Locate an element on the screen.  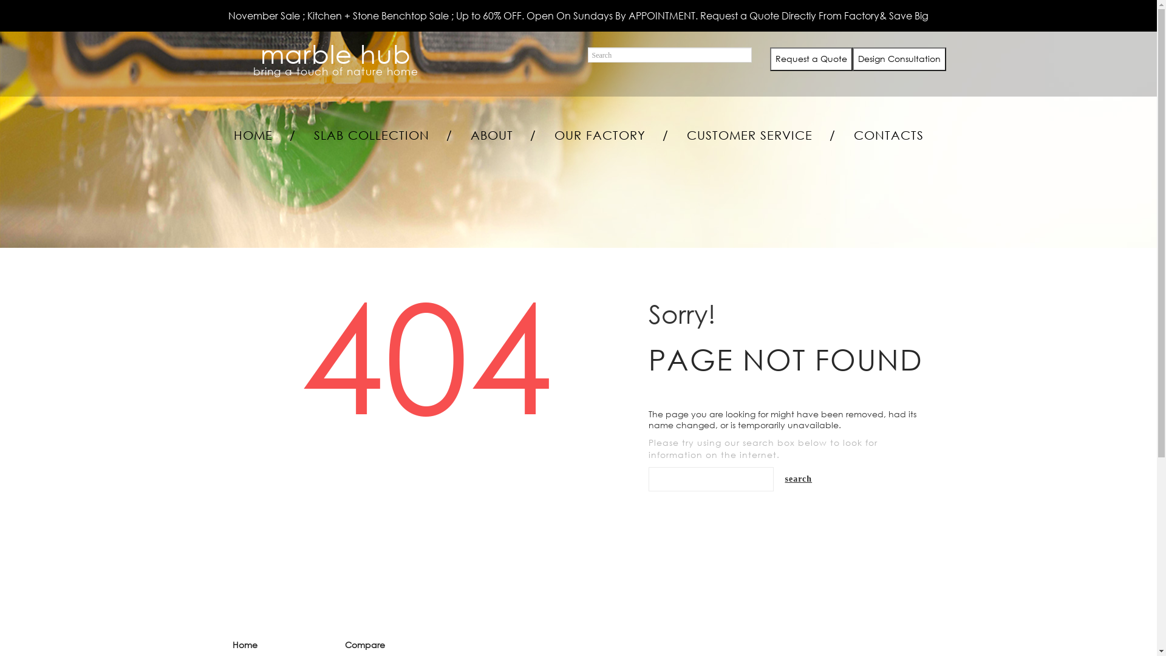
Home is located at coordinates (244, 645).